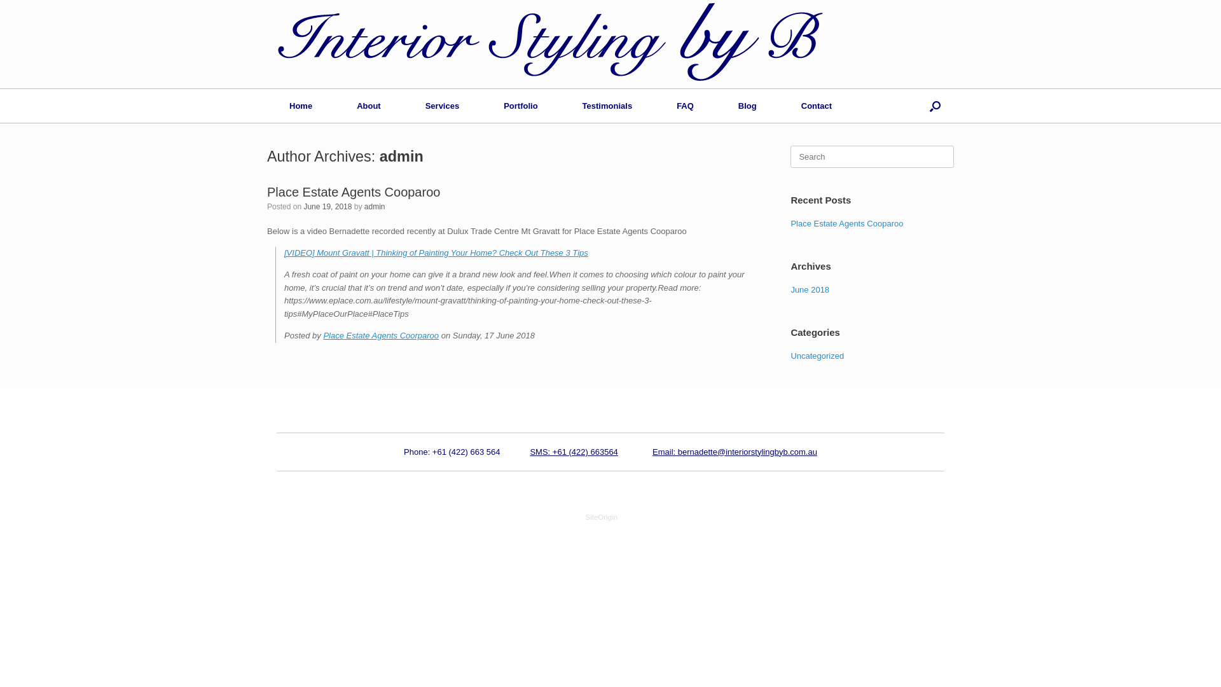 Image resolution: width=1221 pixels, height=687 pixels. What do you see at coordinates (748, 106) in the screenshot?
I see `Blog` at bounding box center [748, 106].